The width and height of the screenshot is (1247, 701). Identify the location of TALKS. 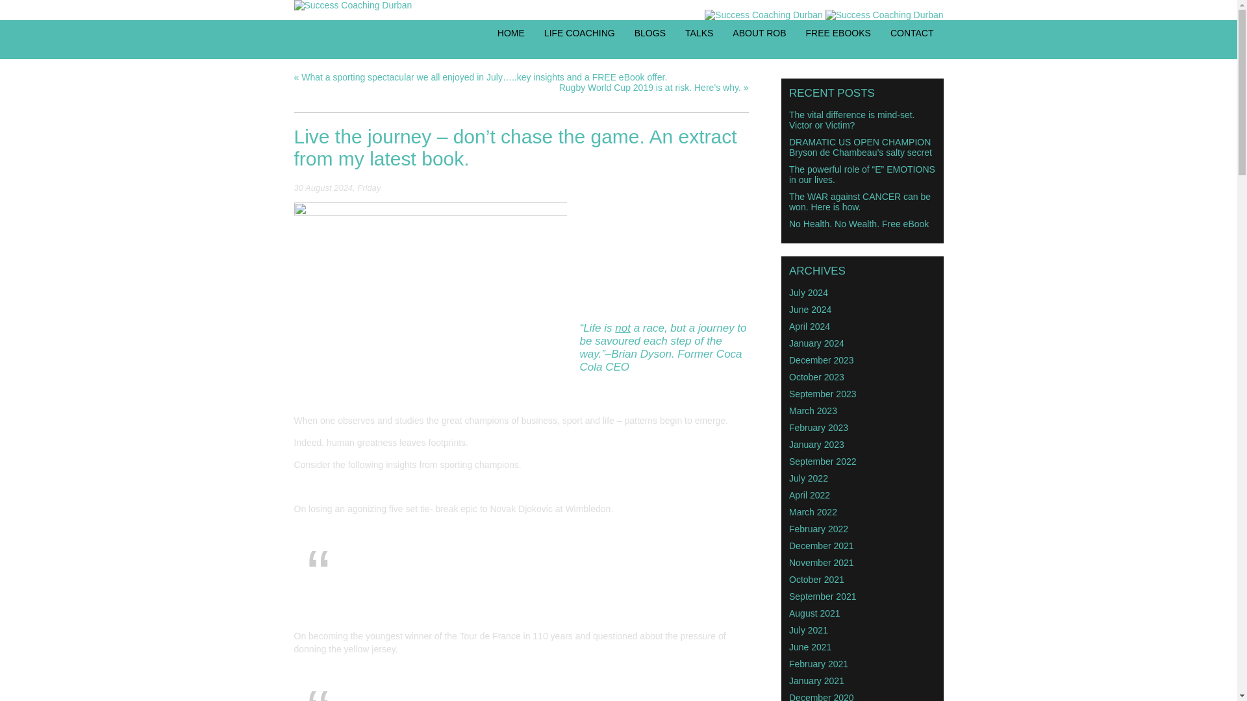
(699, 33).